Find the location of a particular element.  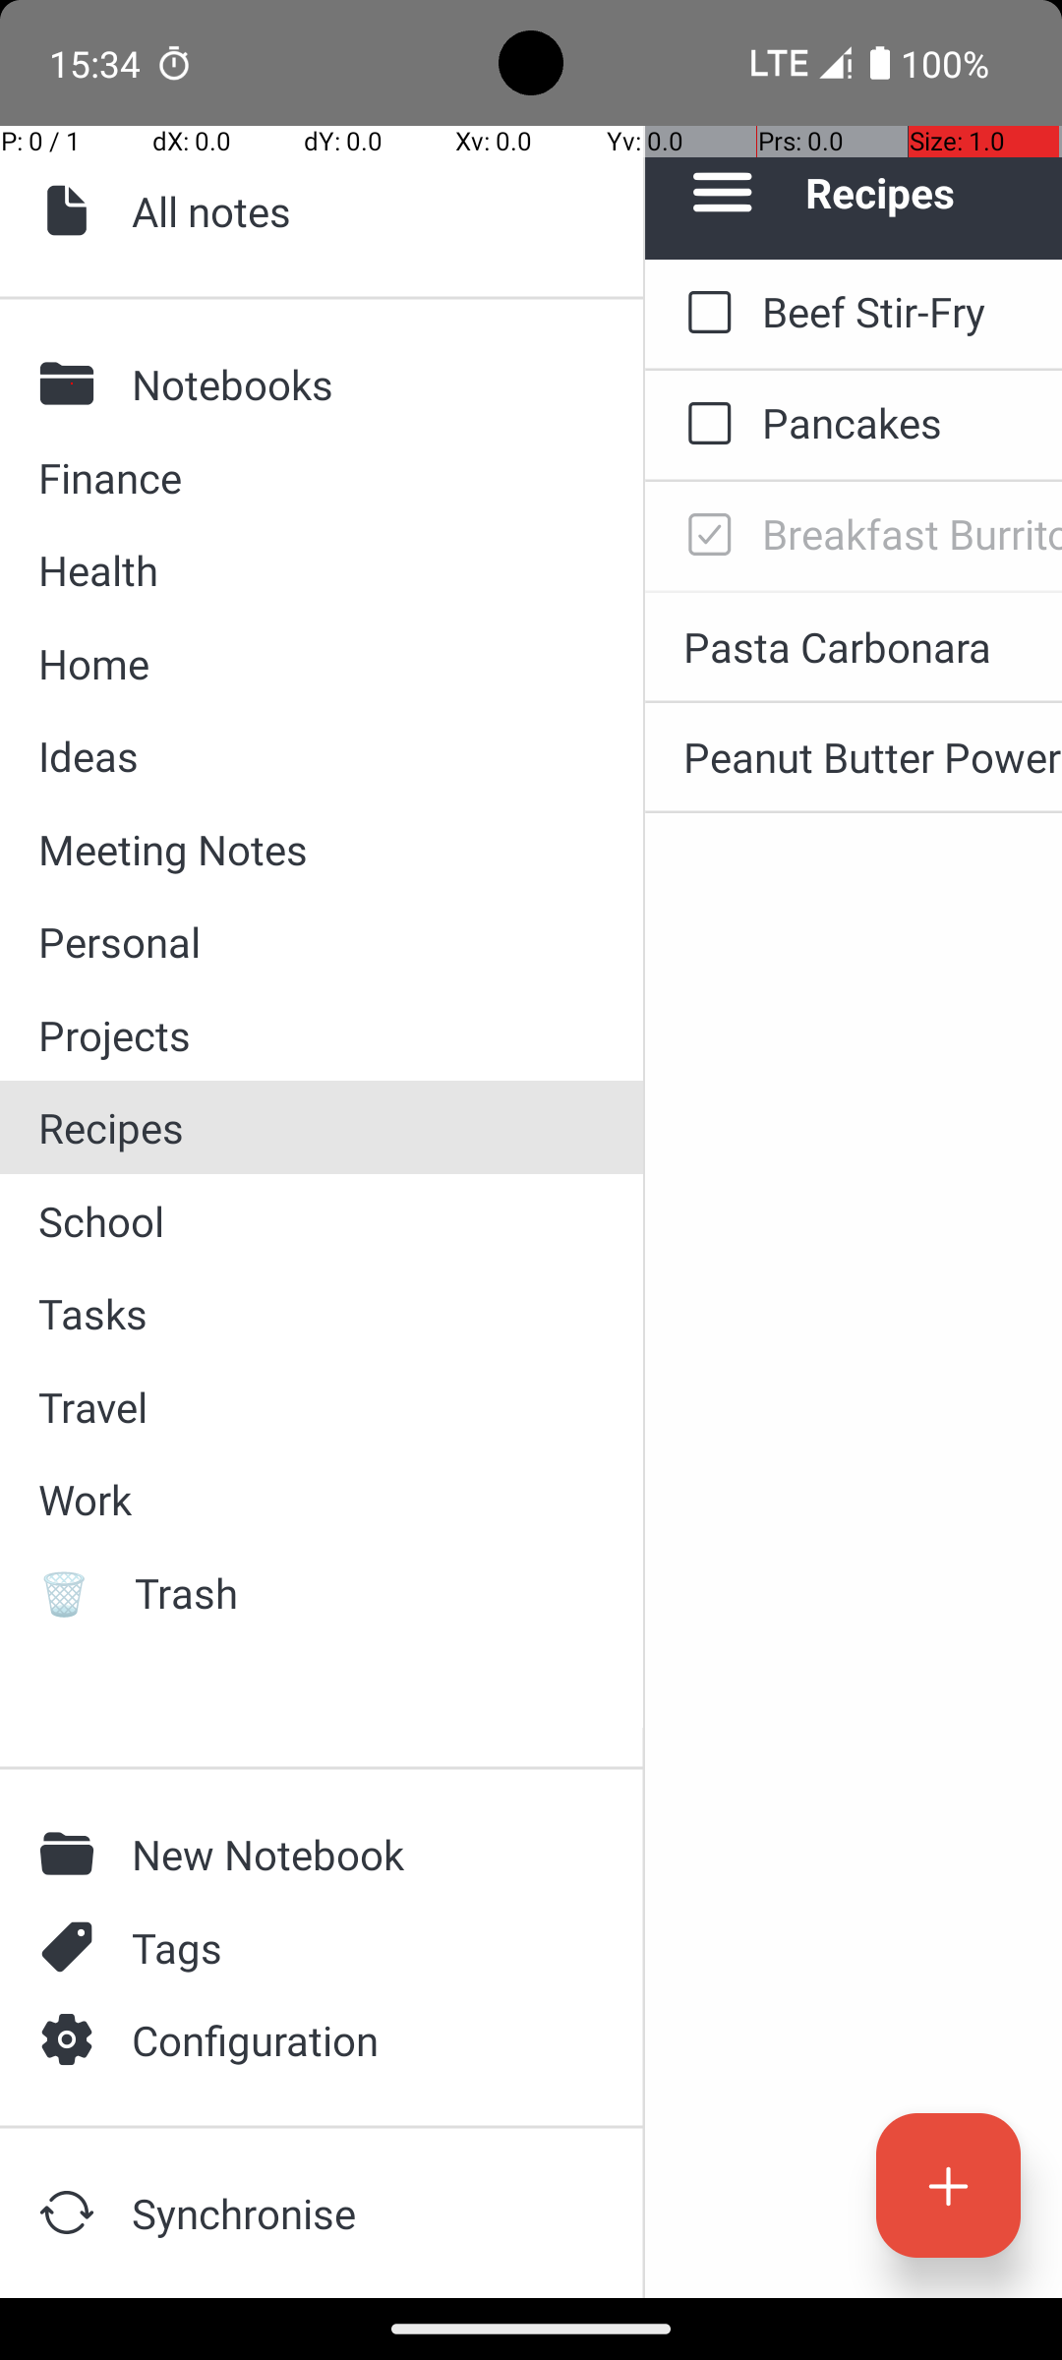

Synchronise is located at coordinates (355, 2212).